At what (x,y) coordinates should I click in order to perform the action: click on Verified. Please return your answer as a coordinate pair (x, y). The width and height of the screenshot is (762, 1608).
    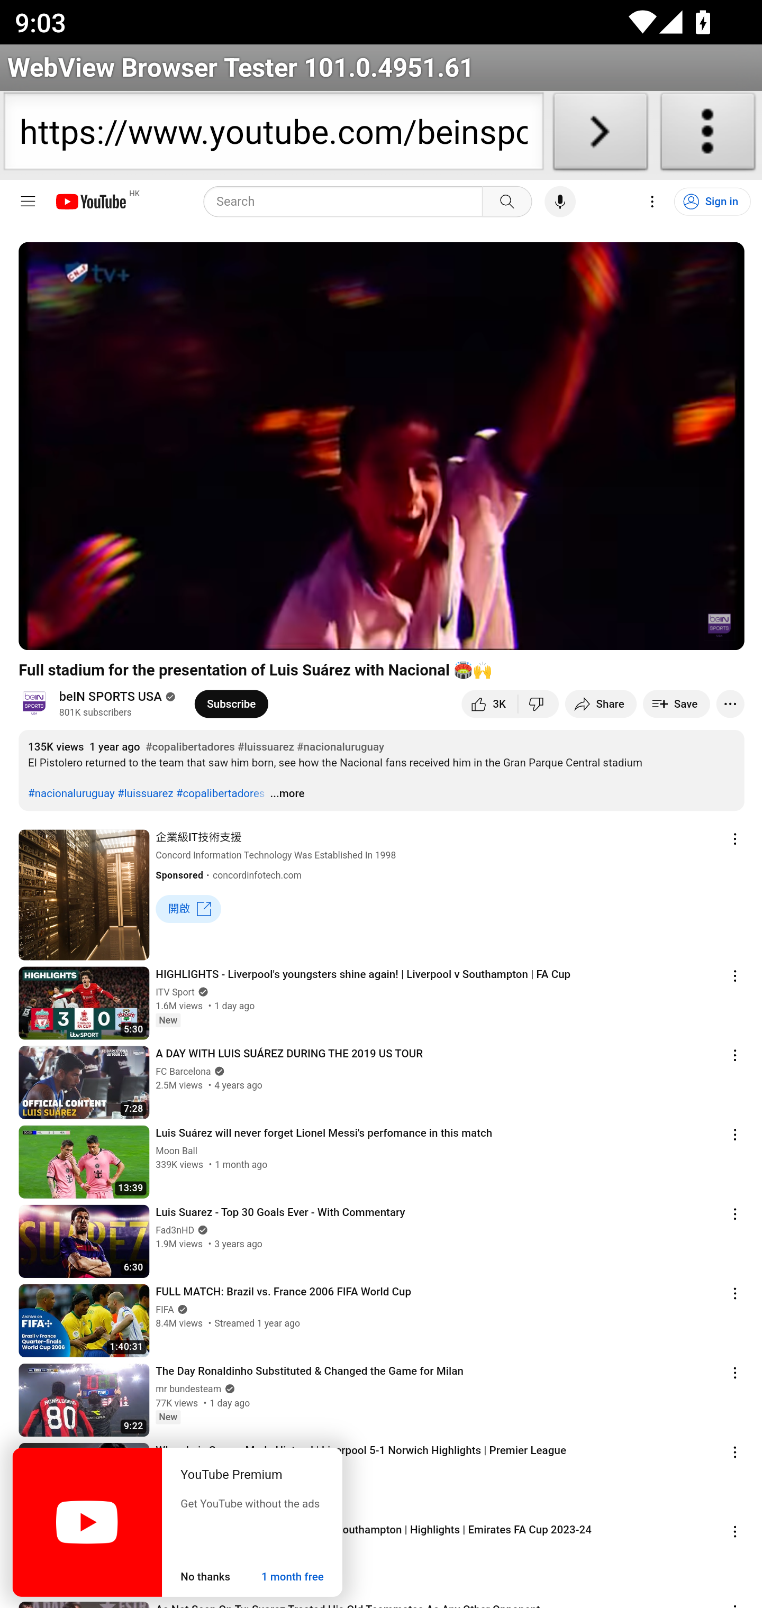
    Looking at the image, I should click on (181, 1310).